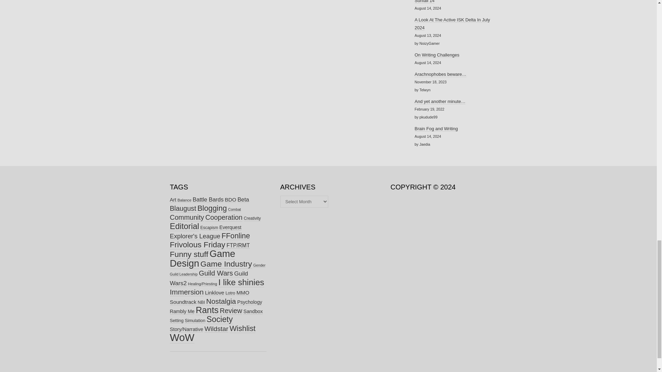  What do you see at coordinates (172, 200) in the screenshot?
I see `Art` at bounding box center [172, 200].